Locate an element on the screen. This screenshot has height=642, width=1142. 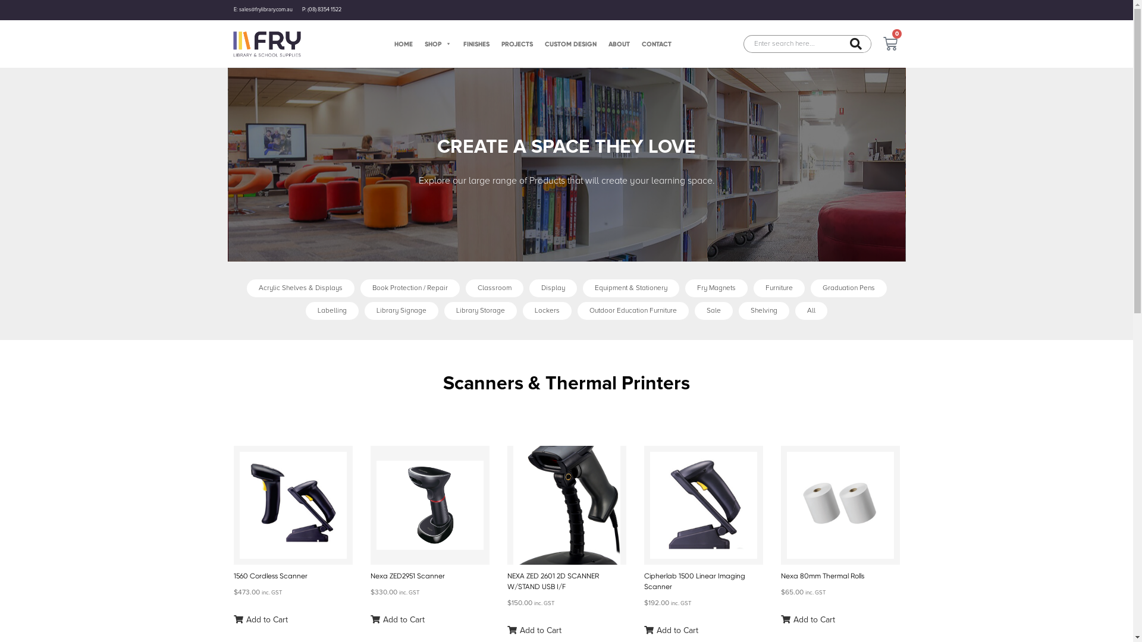
E: sales@frylibrary.com.au is located at coordinates (263, 10).